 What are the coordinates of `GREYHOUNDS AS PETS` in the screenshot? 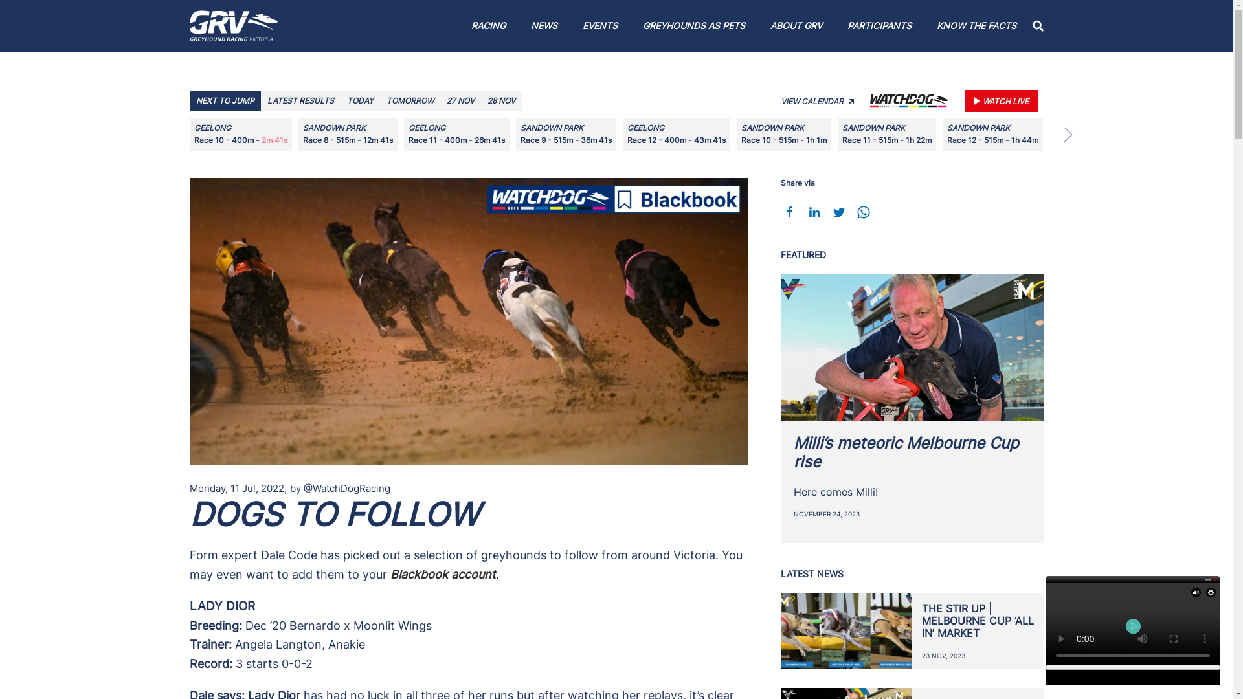 It's located at (694, 26).